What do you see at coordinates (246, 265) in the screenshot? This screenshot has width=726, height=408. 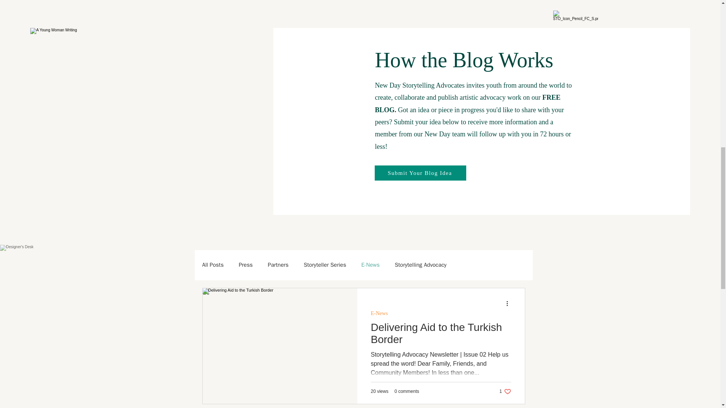 I see `Press` at bounding box center [246, 265].